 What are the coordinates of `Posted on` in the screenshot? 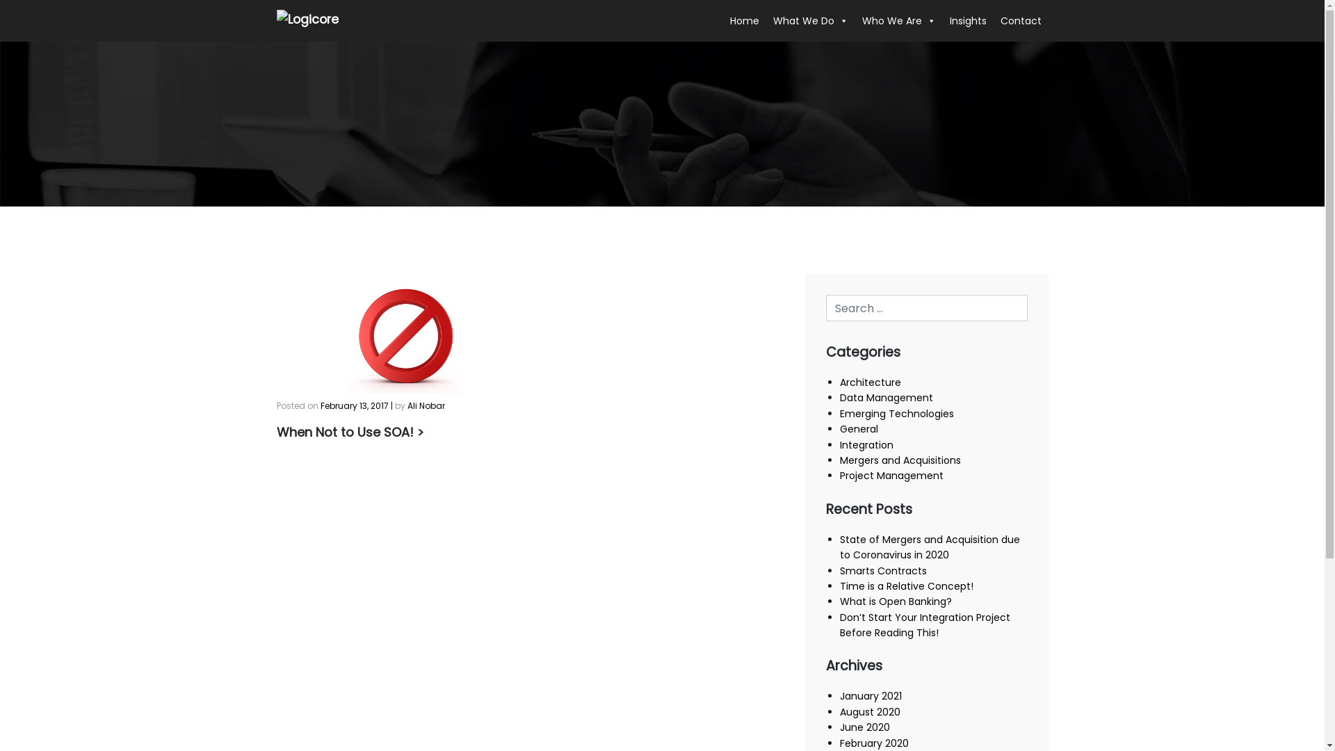 It's located at (299, 406).